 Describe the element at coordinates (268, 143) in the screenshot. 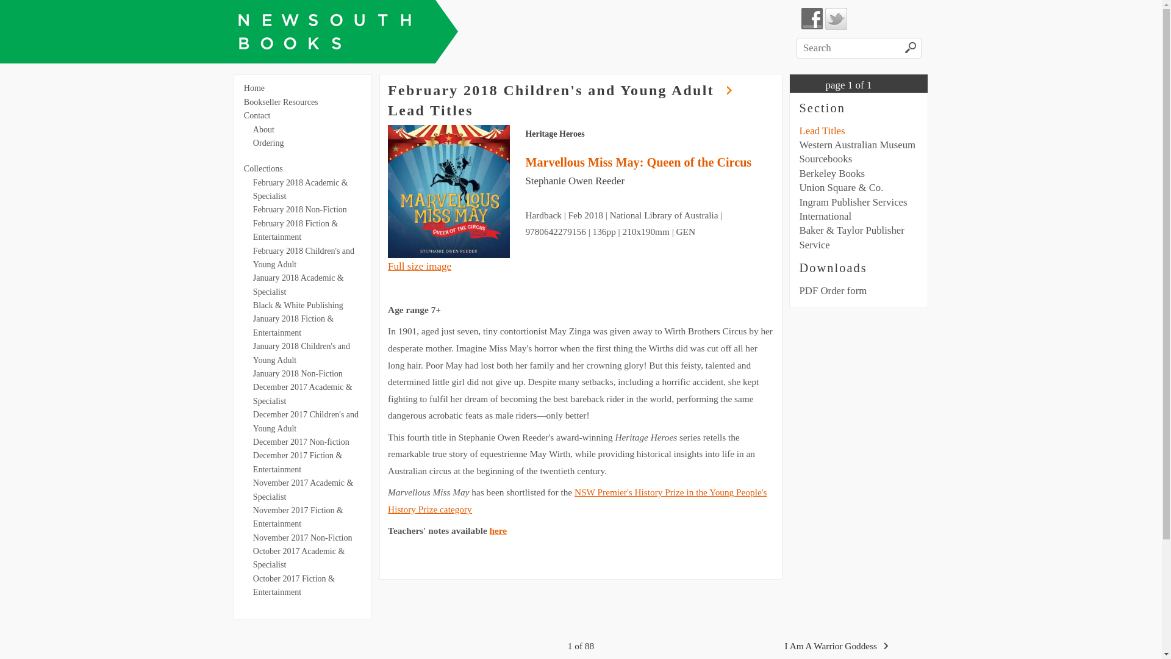

I see `Ordering` at that location.